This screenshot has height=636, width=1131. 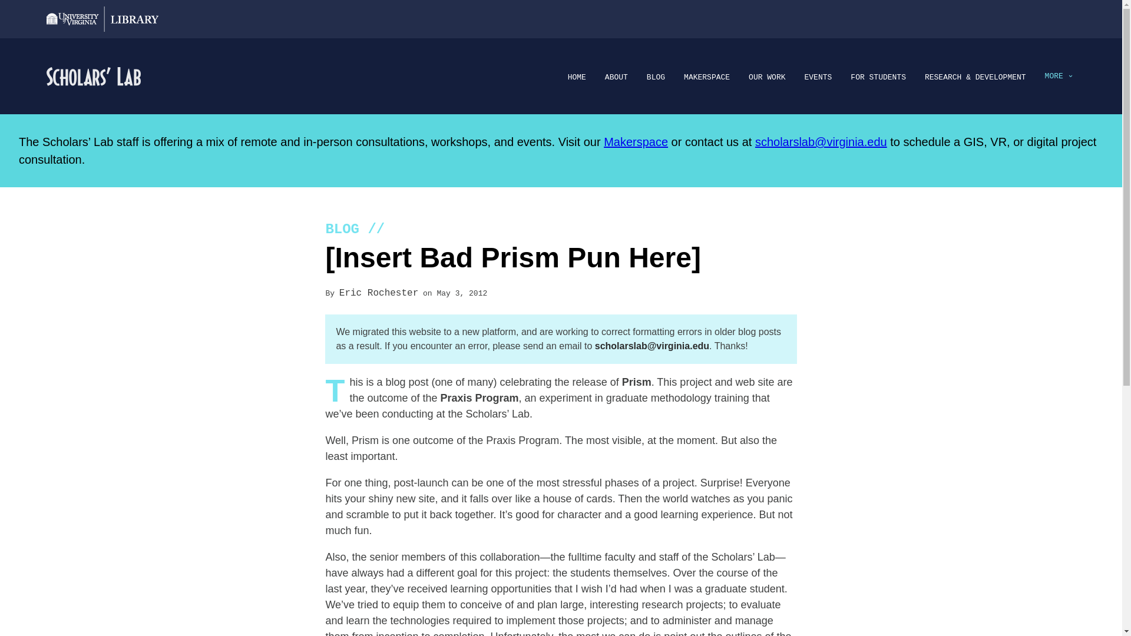 I want to click on FOR STUDENTS, so click(x=878, y=78).